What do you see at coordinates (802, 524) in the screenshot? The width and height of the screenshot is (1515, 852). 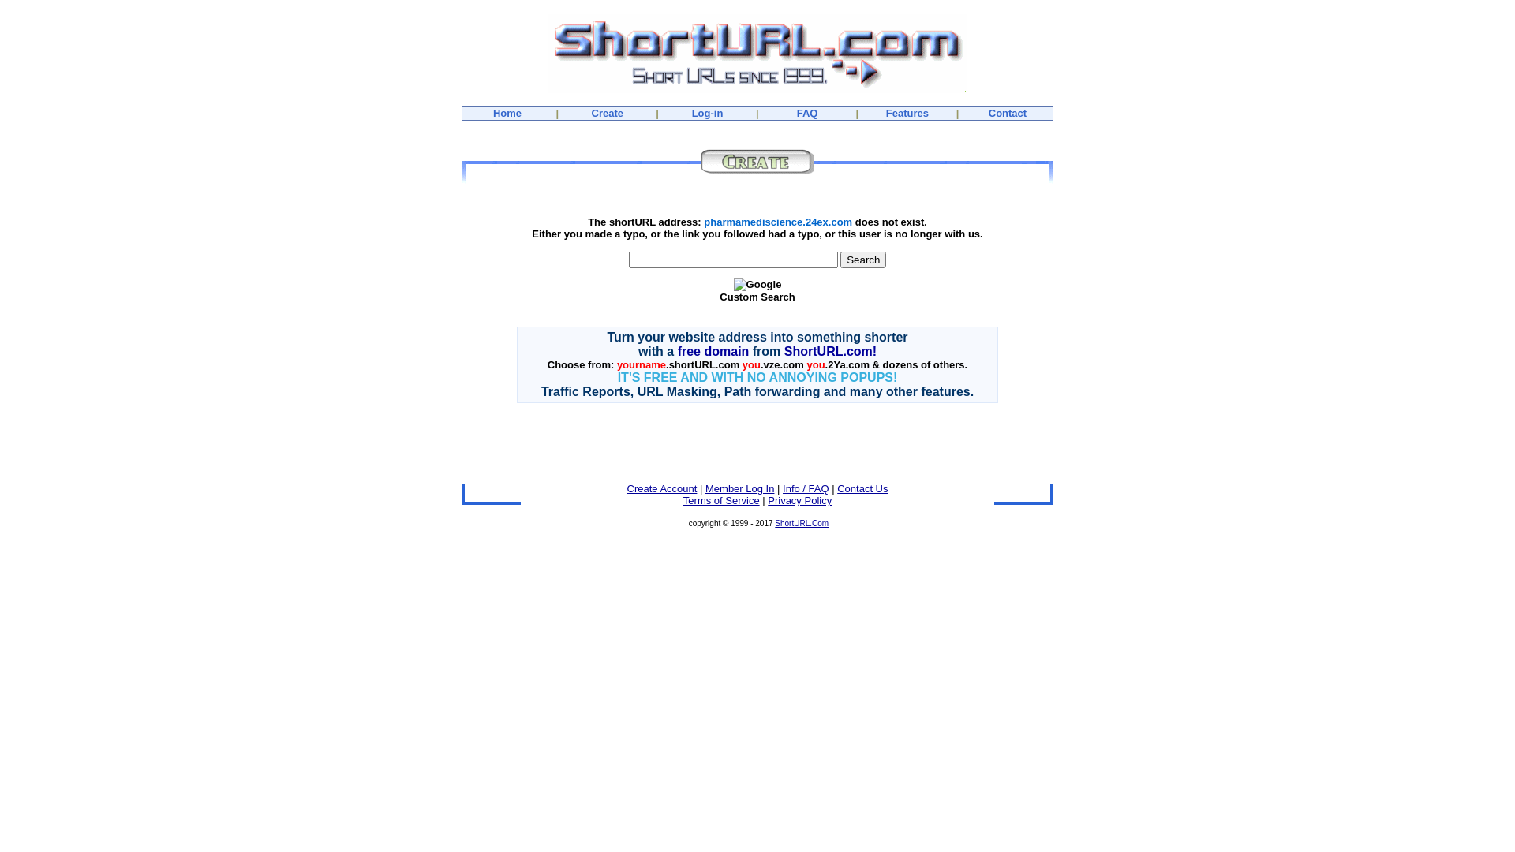 I see `ShortURL.Com` at bounding box center [802, 524].